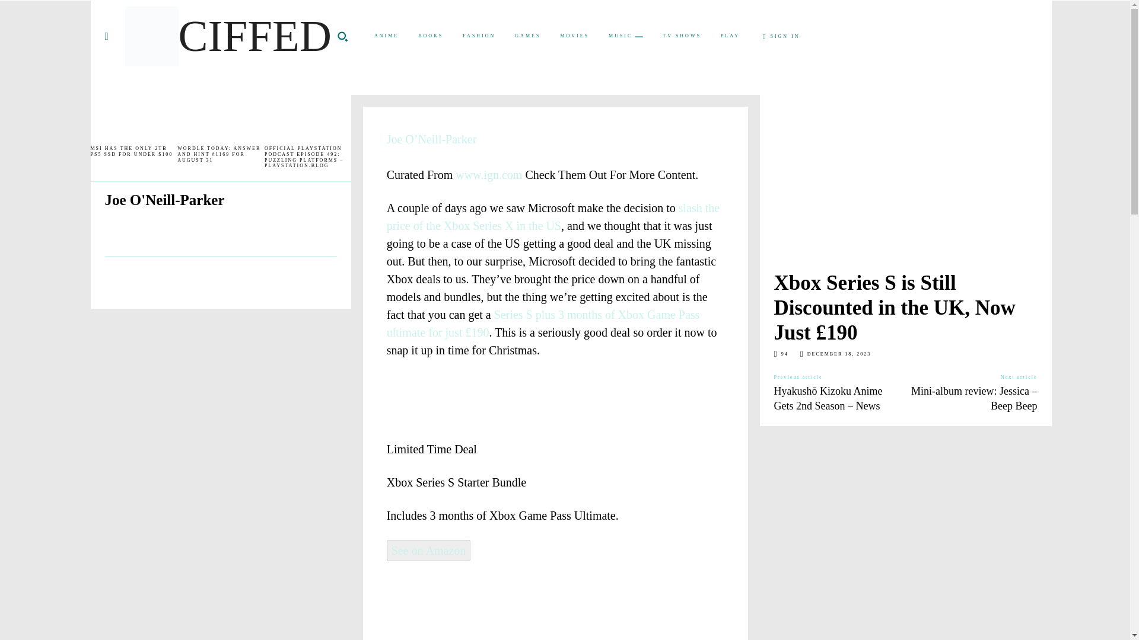 The height and width of the screenshot is (640, 1139). Describe the element at coordinates (479, 36) in the screenshot. I see `FASHION` at that location.